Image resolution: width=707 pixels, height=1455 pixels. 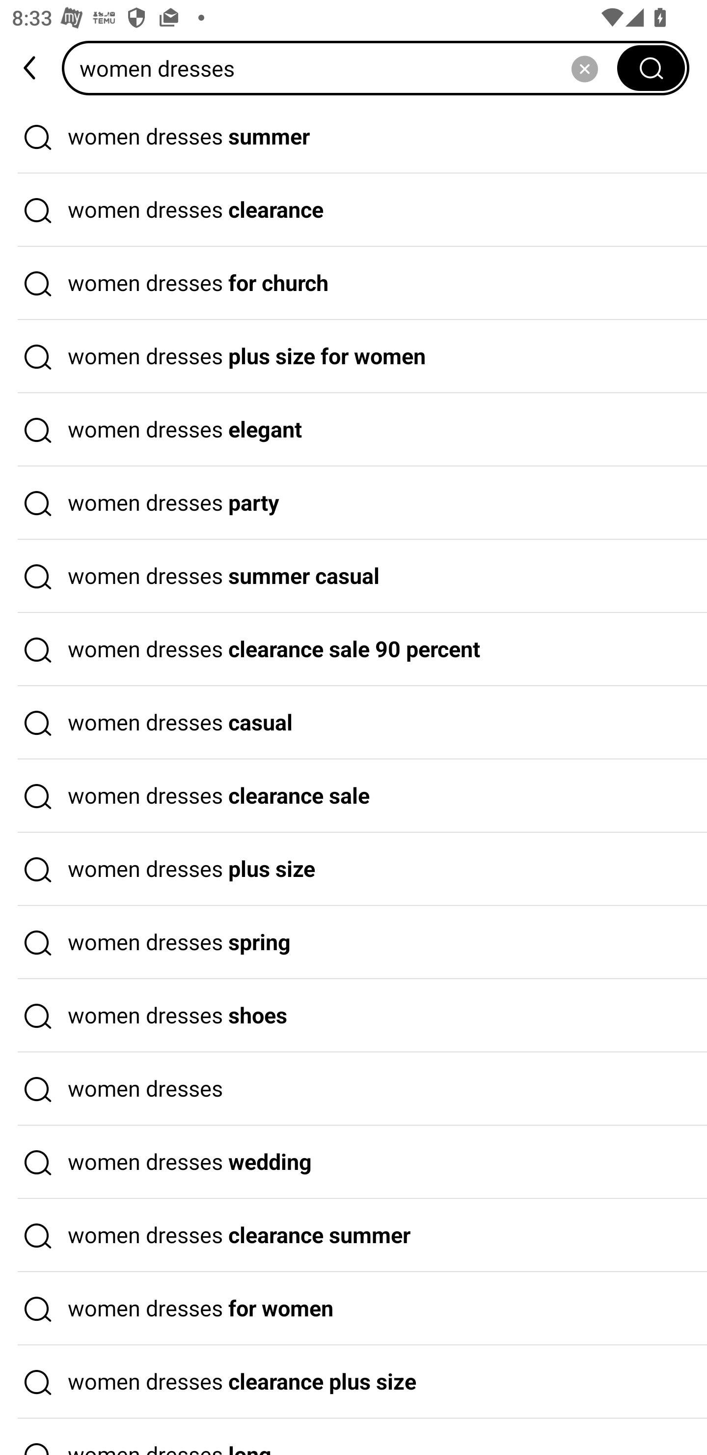 What do you see at coordinates (353, 796) in the screenshot?
I see `women dresses clearance sale` at bounding box center [353, 796].